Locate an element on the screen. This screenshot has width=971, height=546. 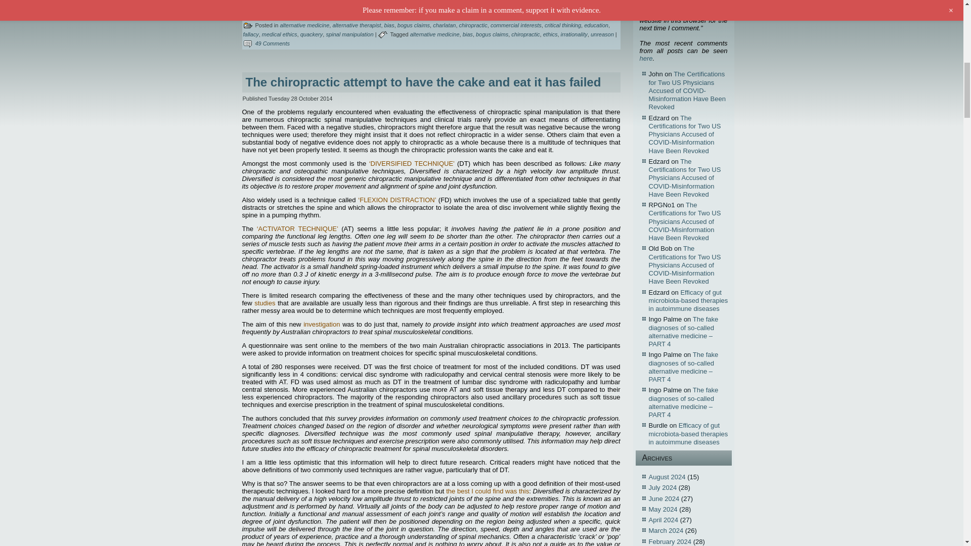
bias is located at coordinates (468, 34).